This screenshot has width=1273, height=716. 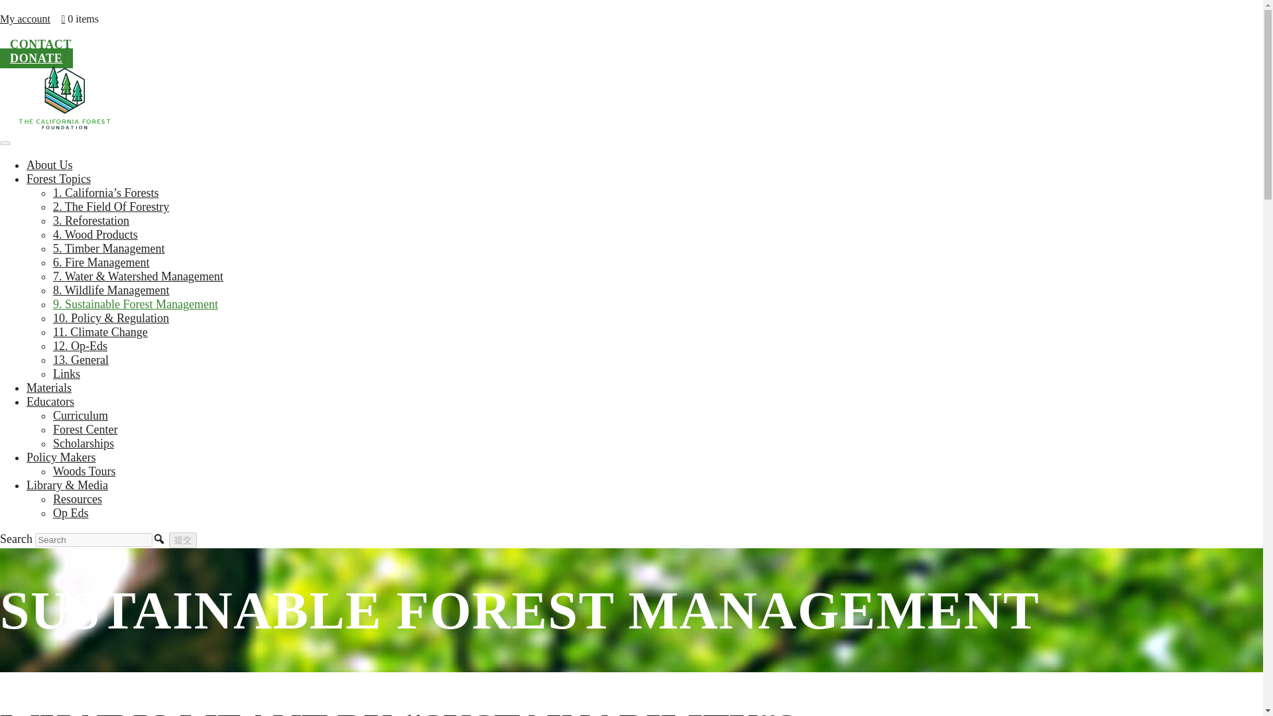 What do you see at coordinates (109, 248) in the screenshot?
I see `5. Timber Management` at bounding box center [109, 248].